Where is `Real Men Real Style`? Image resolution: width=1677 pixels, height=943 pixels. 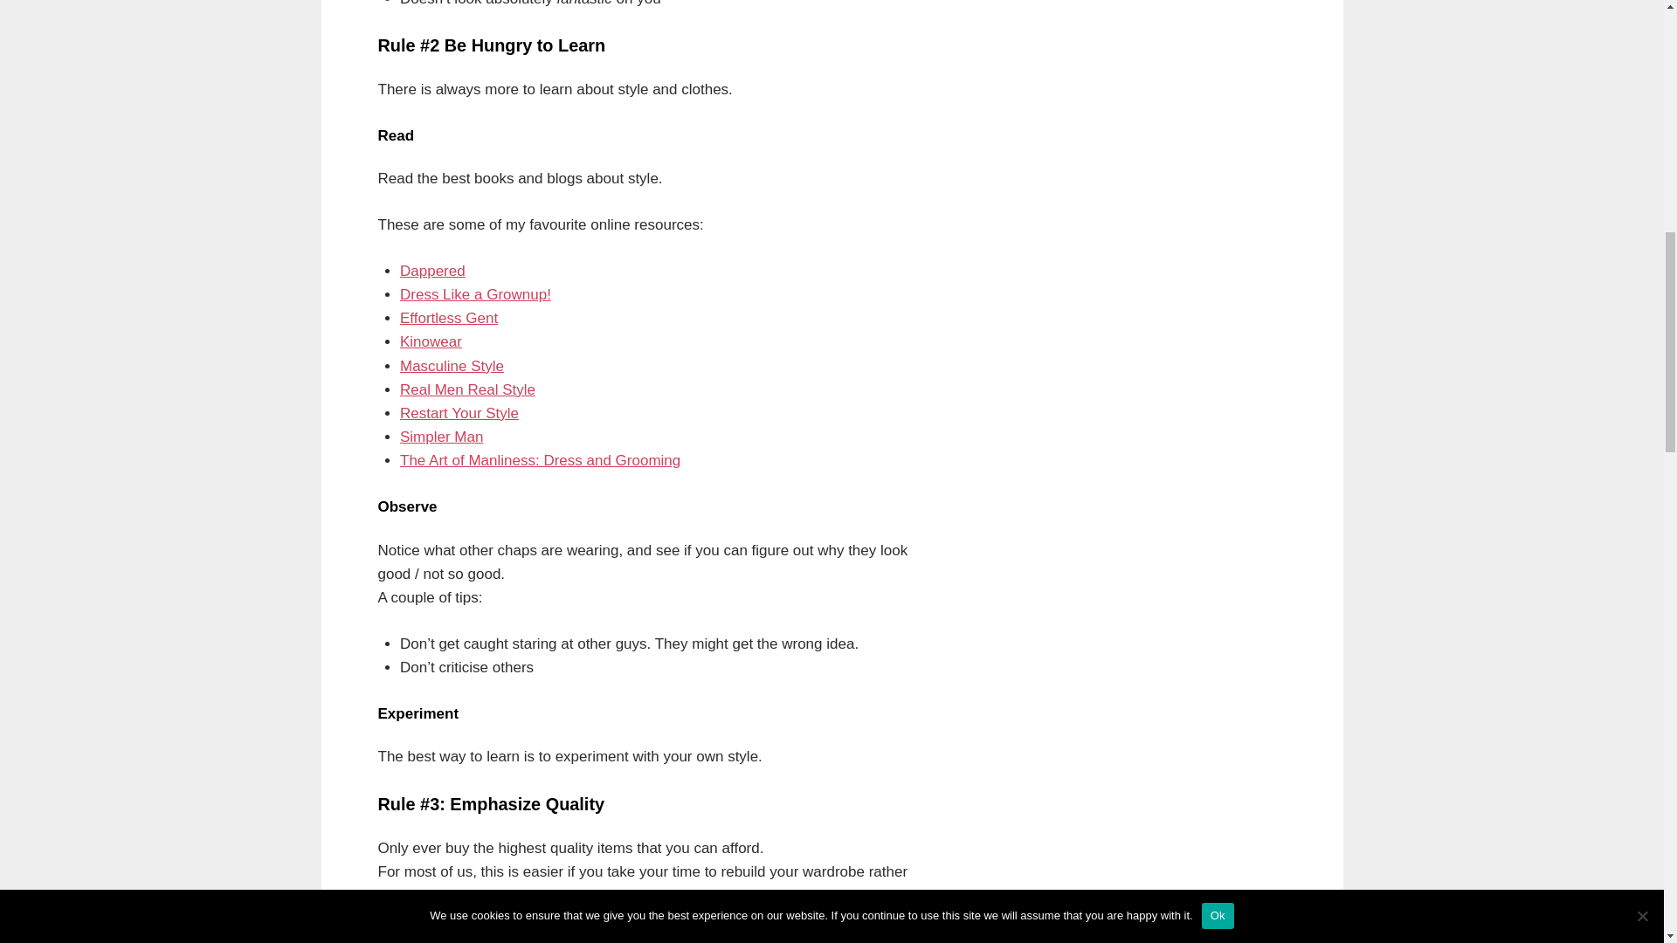 Real Men Real Style is located at coordinates (467, 389).